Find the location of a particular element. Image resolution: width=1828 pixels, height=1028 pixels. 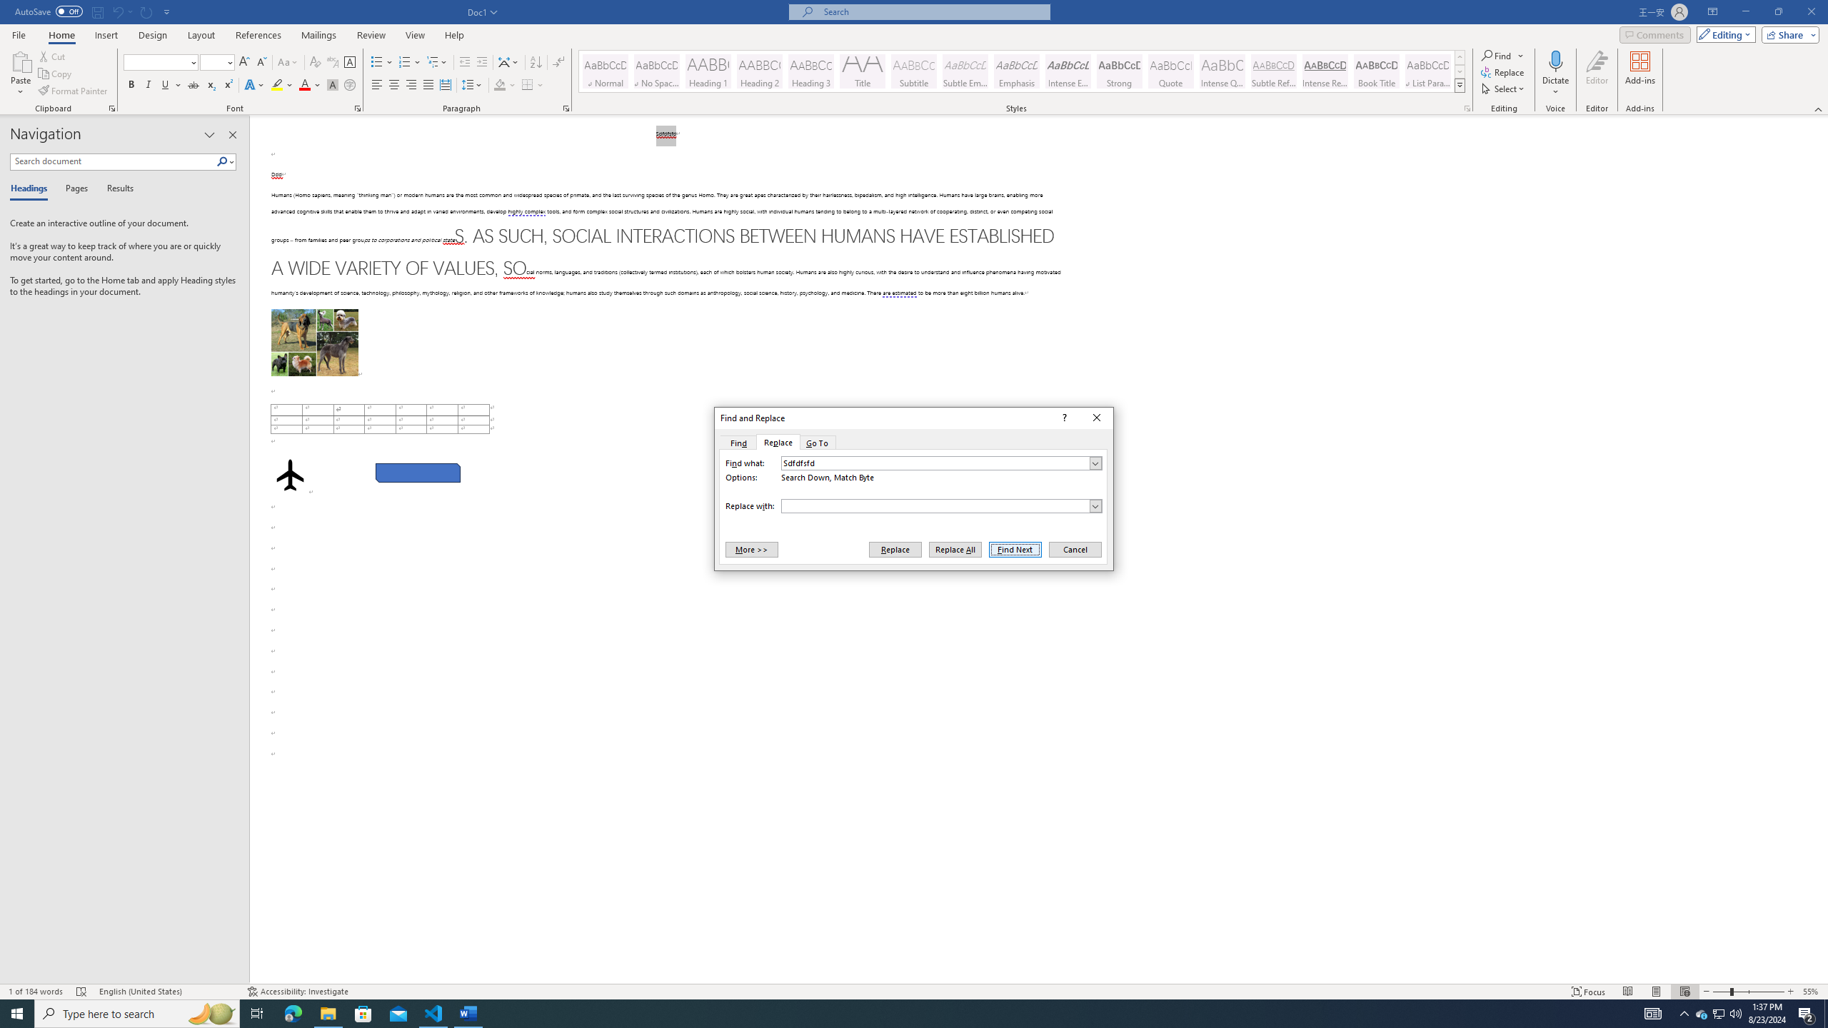

Airplane with solid fill is located at coordinates (1702, 1014).